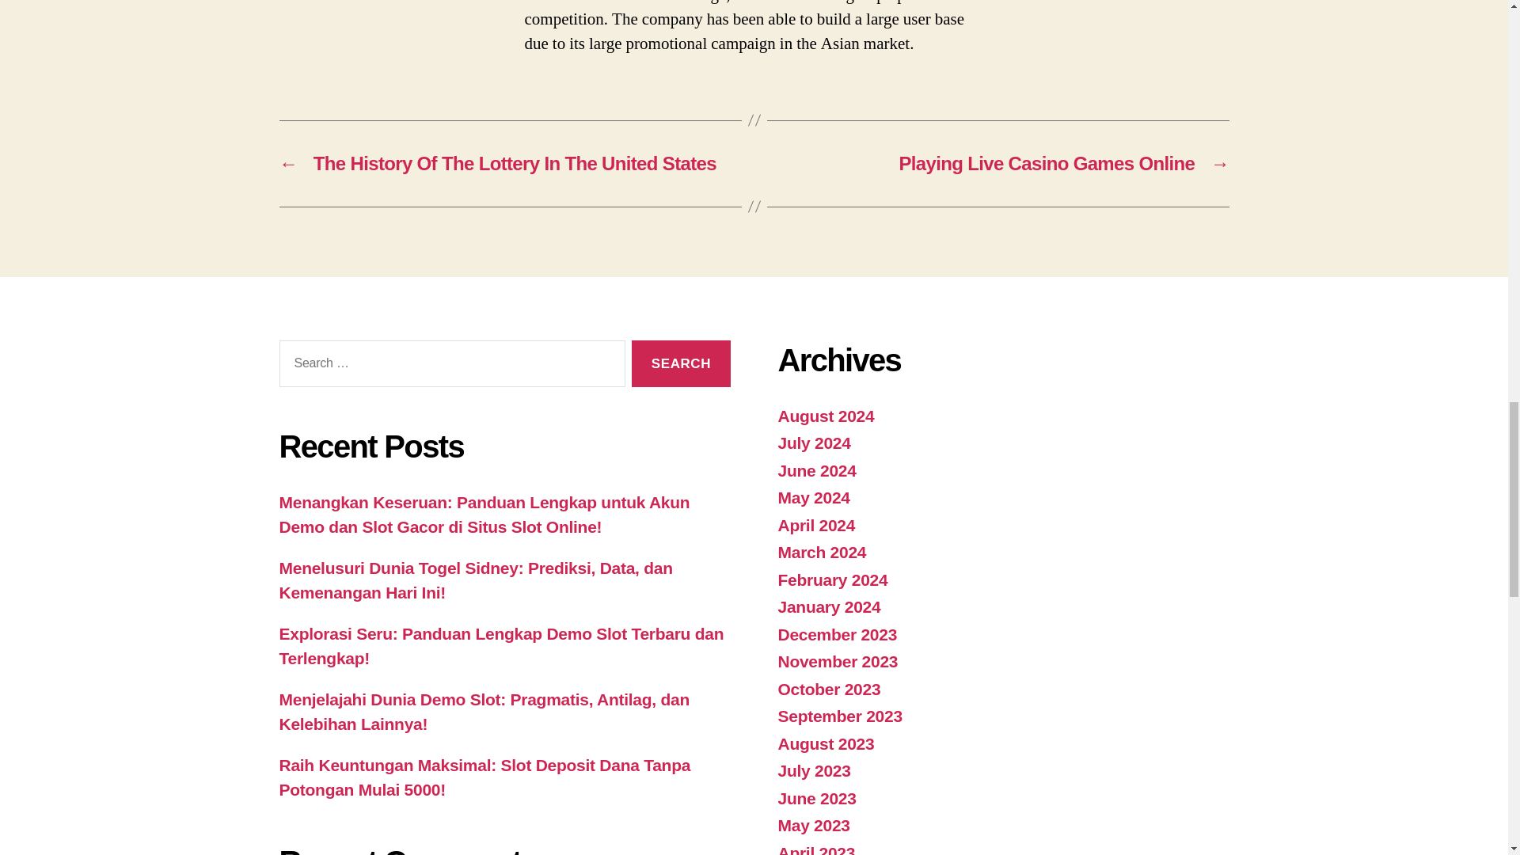  What do you see at coordinates (813, 497) in the screenshot?
I see `May 2024` at bounding box center [813, 497].